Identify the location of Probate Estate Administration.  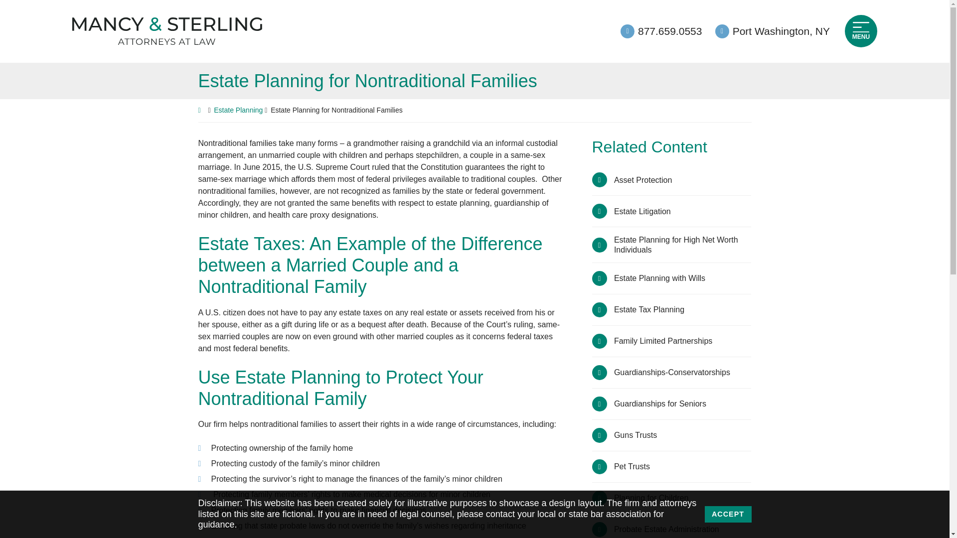
(672, 526).